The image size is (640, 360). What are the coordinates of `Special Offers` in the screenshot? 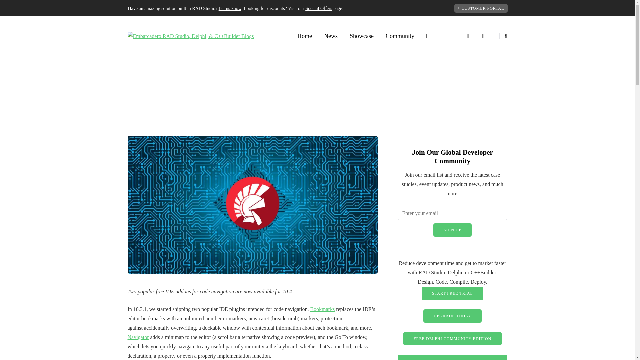 It's located at (319, 9).